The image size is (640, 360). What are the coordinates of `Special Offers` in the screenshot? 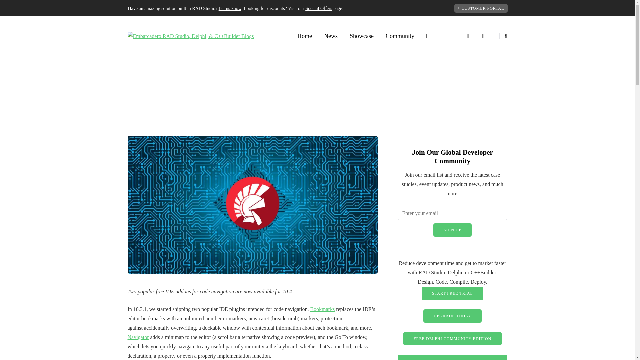 It's located at (319, 9).